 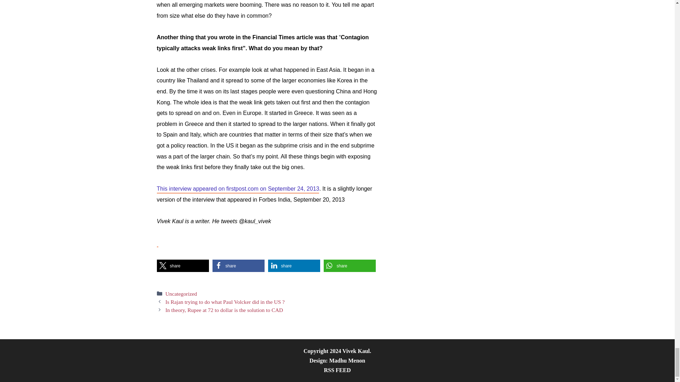 What do you see at coordinates (225, 301) in the screenshot?
I see `Previous` at bounding box center [225, 301].